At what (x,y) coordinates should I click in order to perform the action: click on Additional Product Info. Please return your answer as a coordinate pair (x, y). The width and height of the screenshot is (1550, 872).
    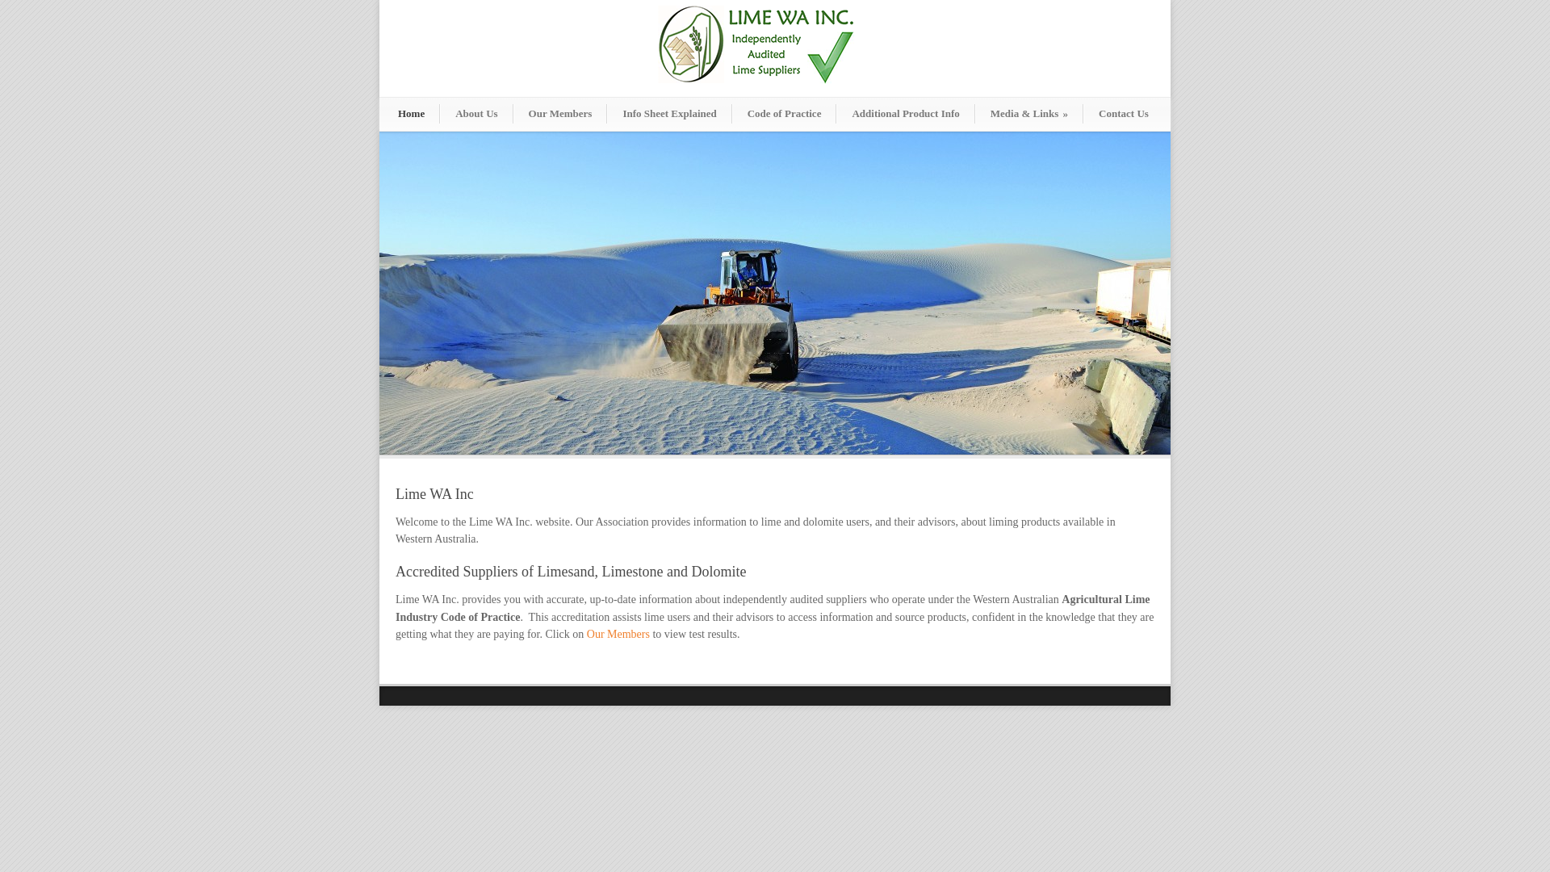
    Looking at the image, I should click on (906, 114).